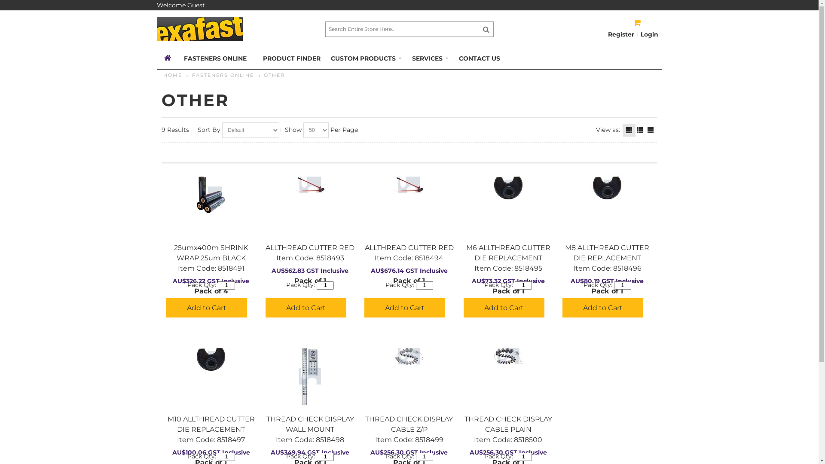 The image size is (825, 464). Describe the element at coordinates (211, 424) in the screenshot. I see `M10 ALLTHREAD CUTTER DIE REPLACEMENT` at that location.